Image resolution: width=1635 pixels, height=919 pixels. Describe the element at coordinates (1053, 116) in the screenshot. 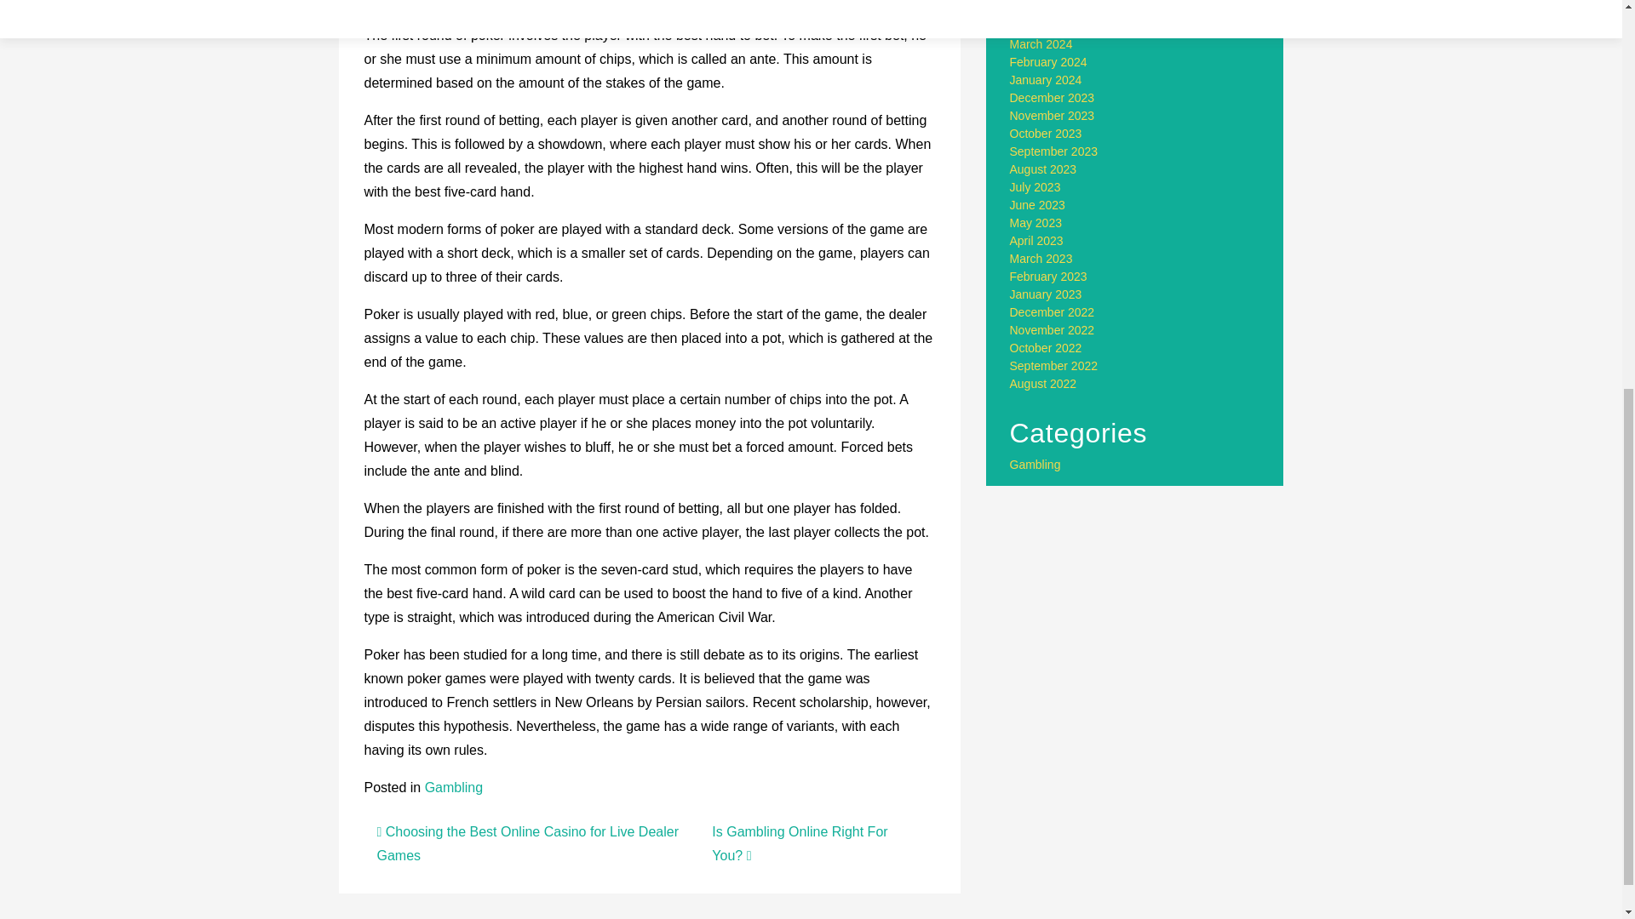

I see `November 2023` at that location.